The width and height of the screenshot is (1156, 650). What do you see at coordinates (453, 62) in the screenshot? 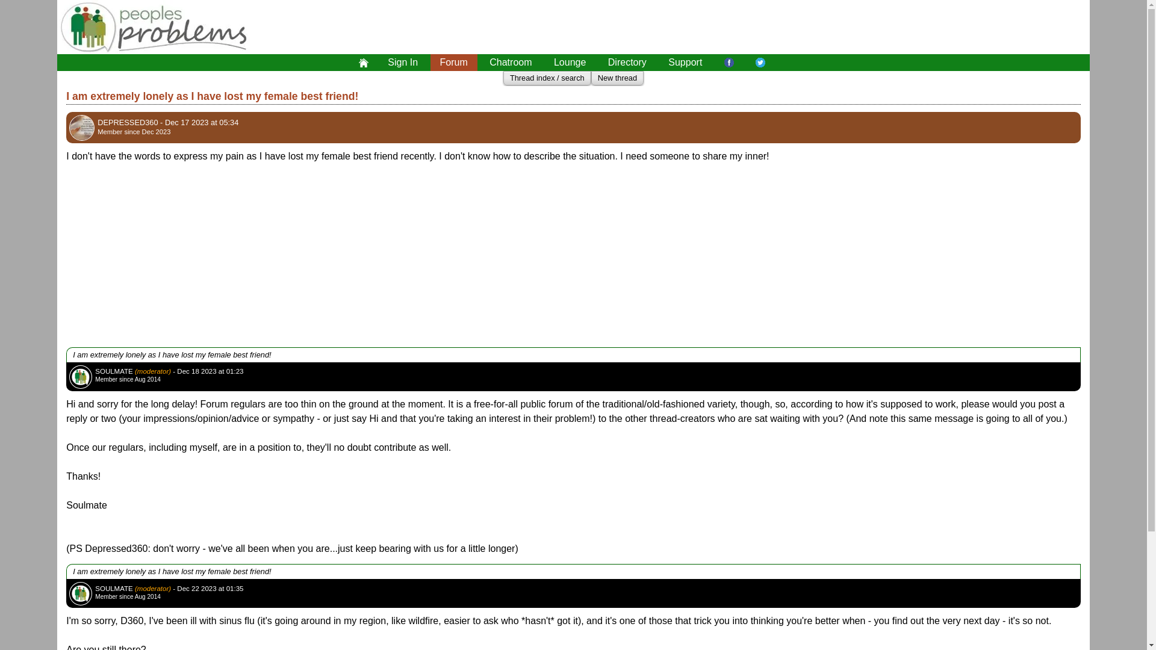
I see `Forum` at bounding box center [453, 62].